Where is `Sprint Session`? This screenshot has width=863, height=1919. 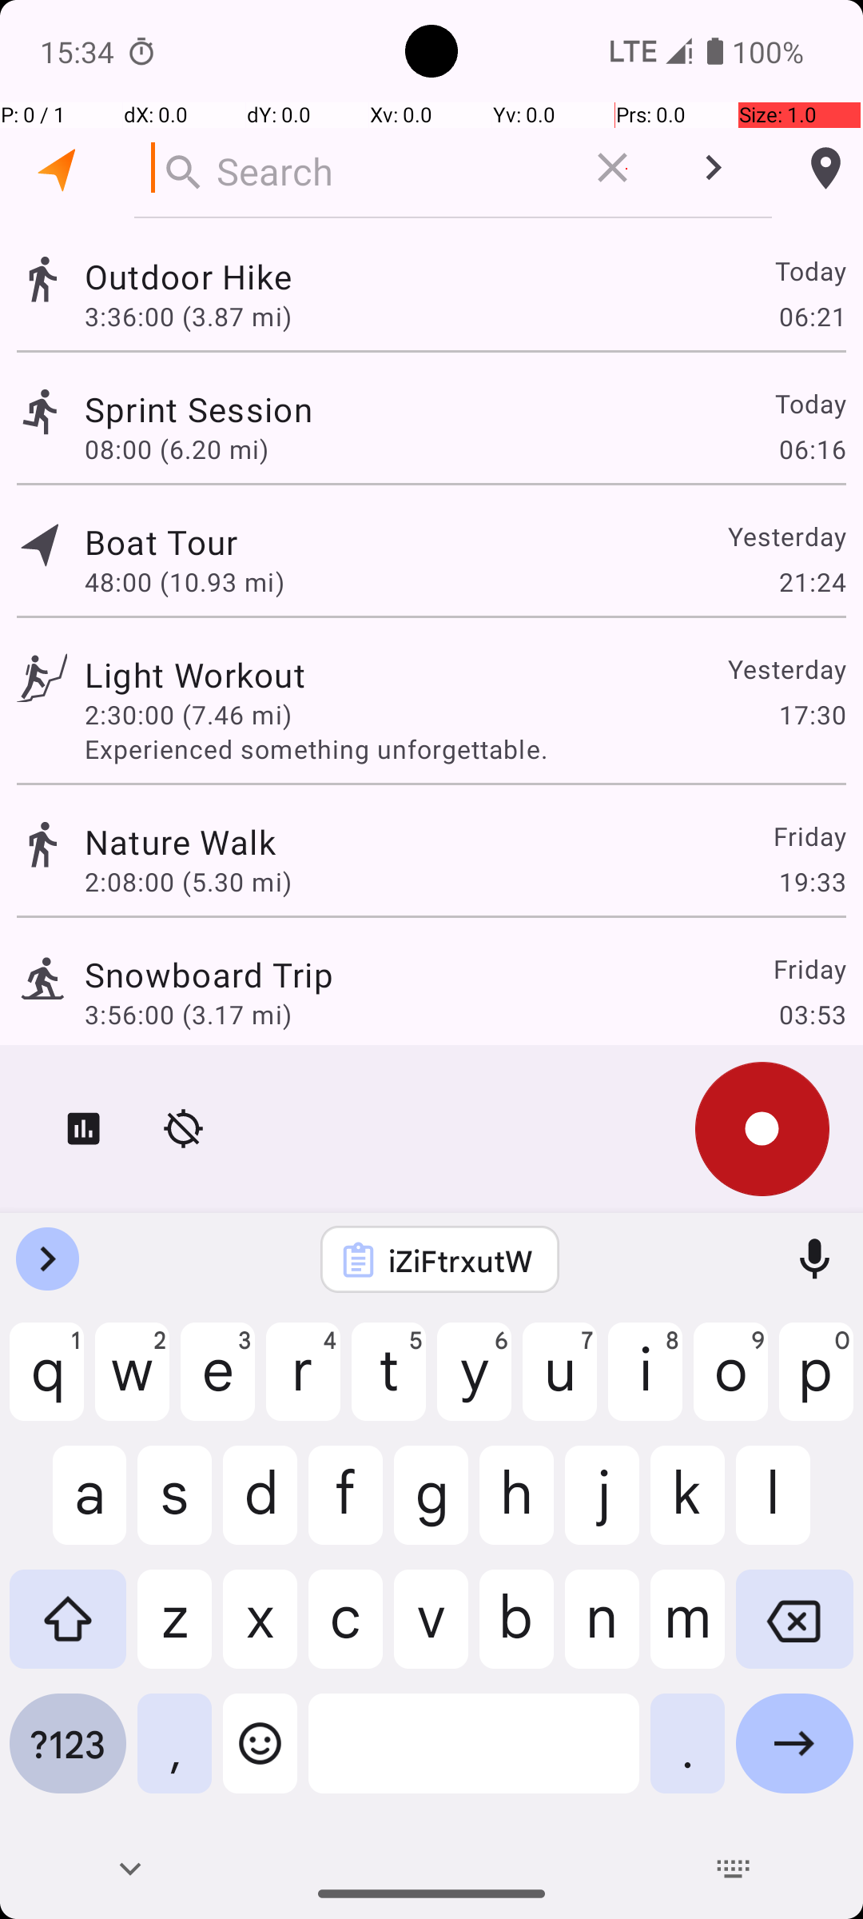
Sprint Session is located at coordinates (200, 409).